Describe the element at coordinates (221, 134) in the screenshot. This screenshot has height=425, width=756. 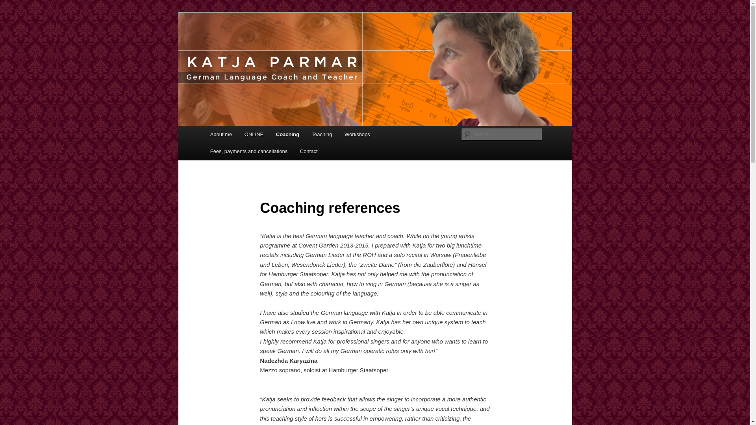
I see `About me` at that location.